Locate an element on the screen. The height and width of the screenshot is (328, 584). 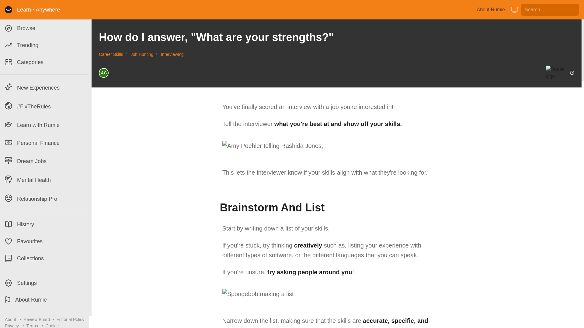
Dream Jobs is located at coordinates (44, 161).